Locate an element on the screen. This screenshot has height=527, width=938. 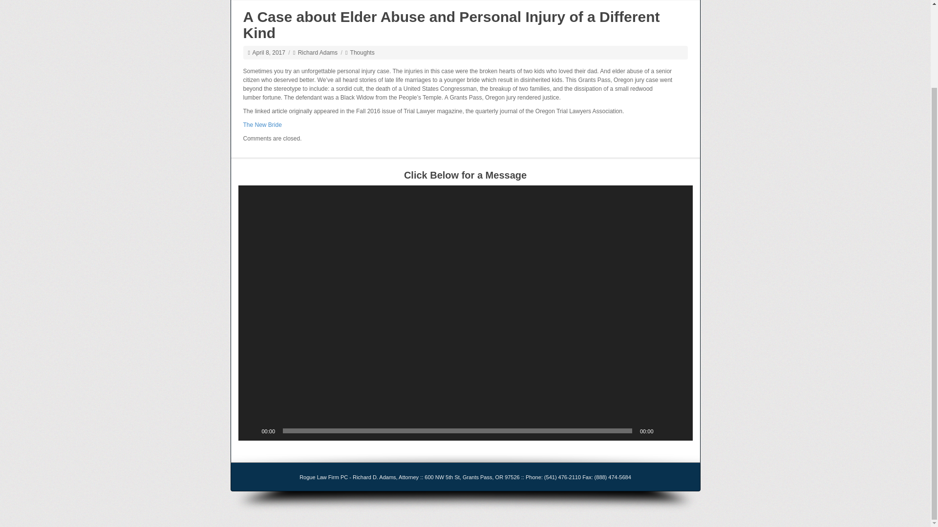
Thoughts is located at coordinates (362, 52).